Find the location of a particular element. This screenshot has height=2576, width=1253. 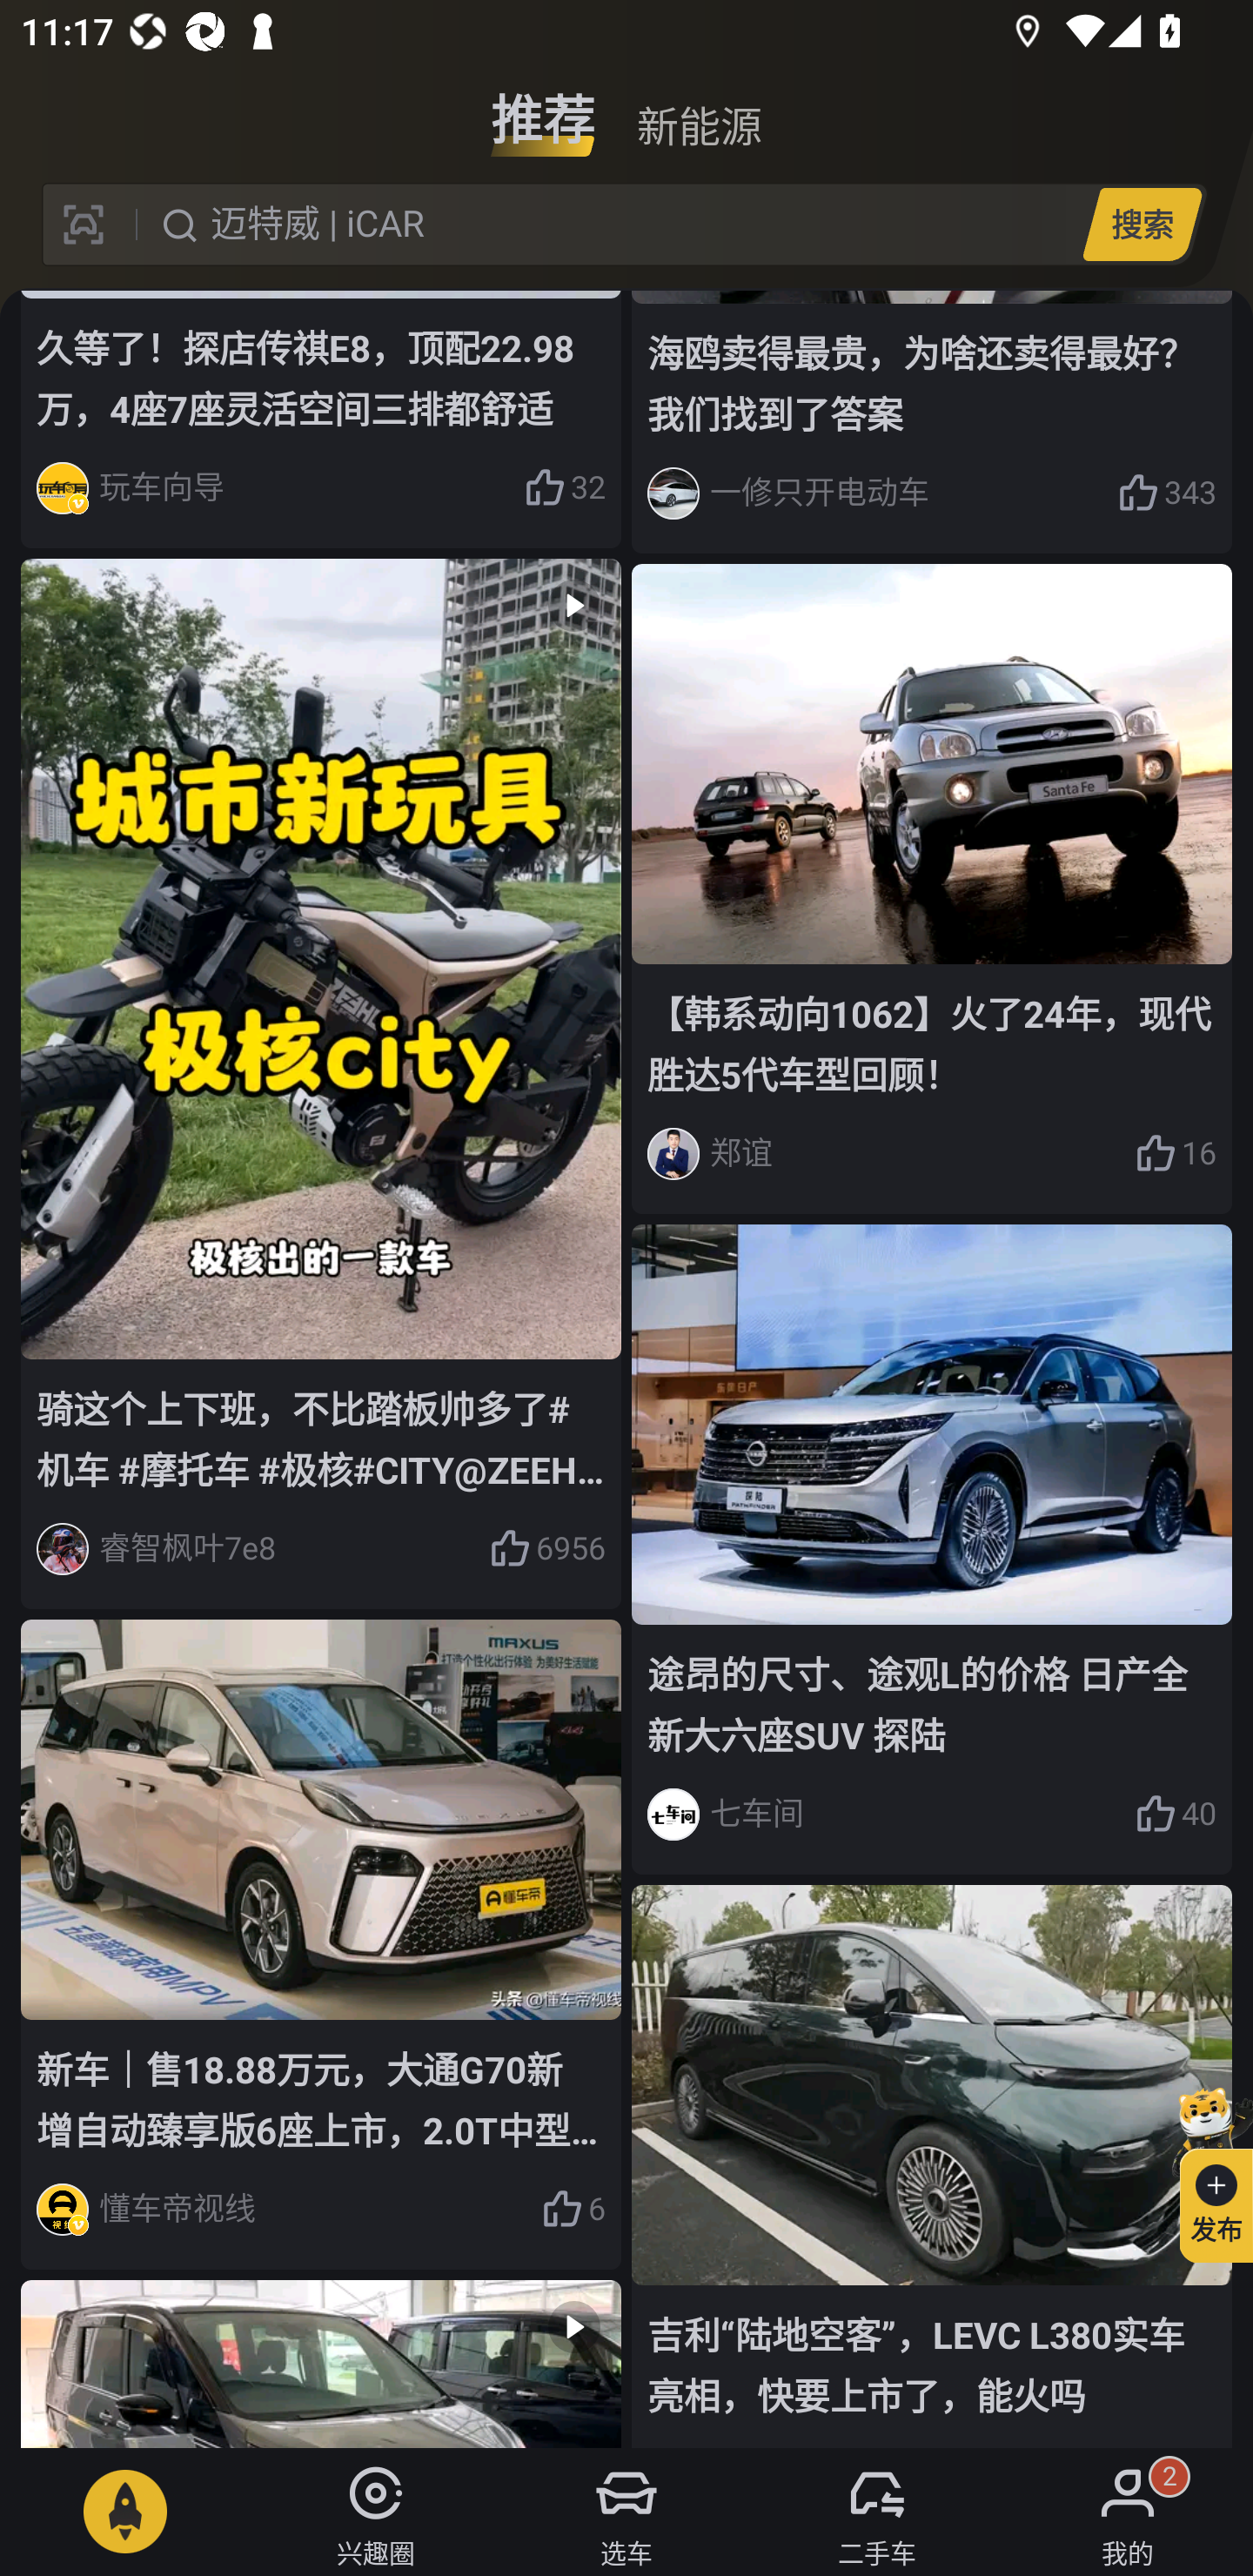

 兴趣圈 is located at coordinates (376, 2512).